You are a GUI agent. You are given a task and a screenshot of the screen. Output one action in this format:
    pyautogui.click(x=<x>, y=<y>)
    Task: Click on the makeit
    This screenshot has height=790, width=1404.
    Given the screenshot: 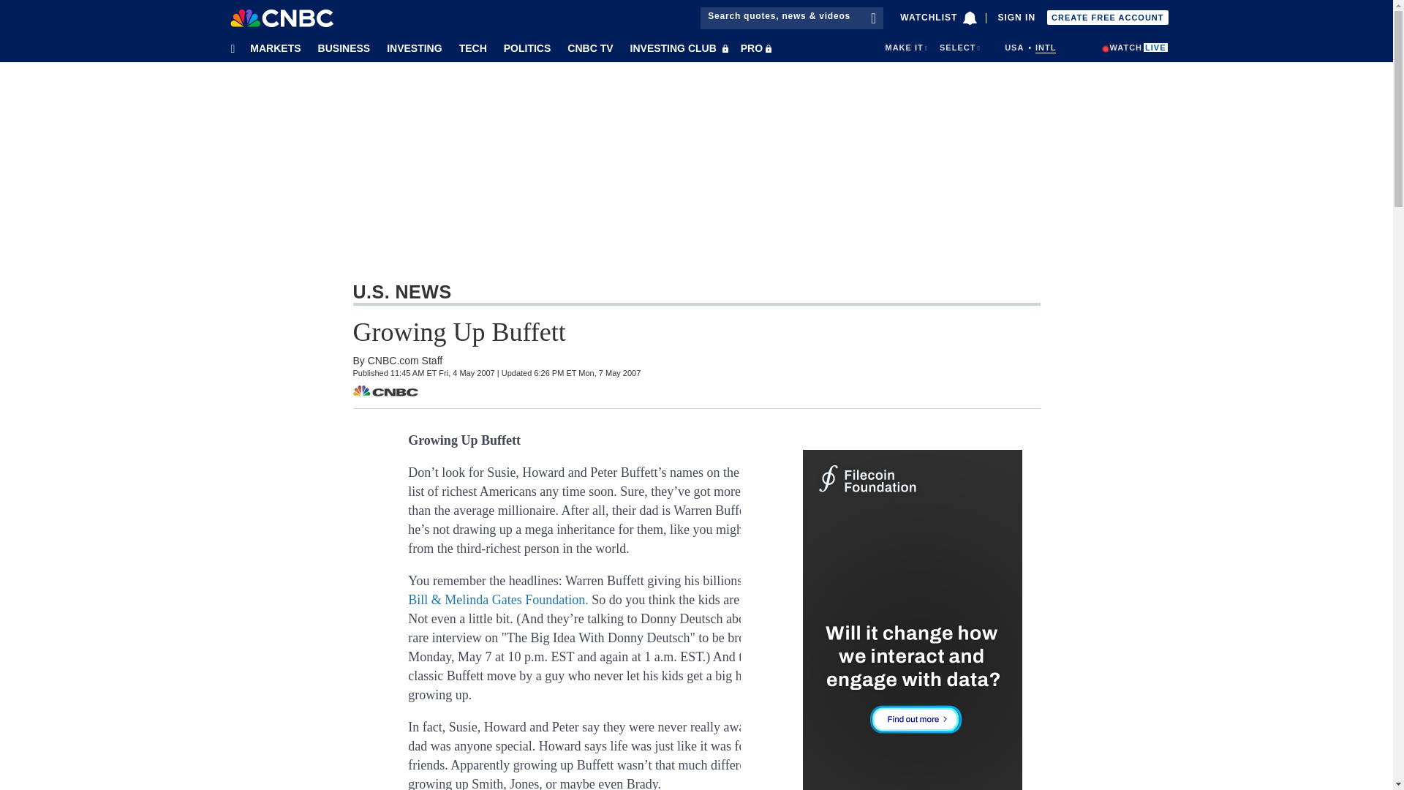 What is the action you would take?
    pyautogui.click(x=903, y=48)
    